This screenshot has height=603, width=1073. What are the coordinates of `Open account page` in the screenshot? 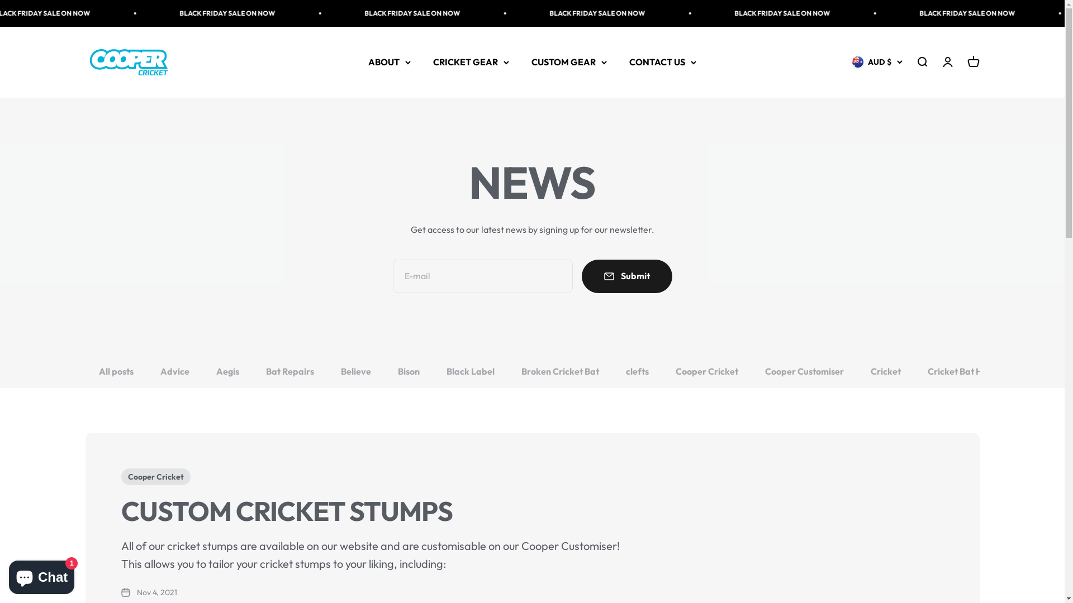 It's located at (947, 63).